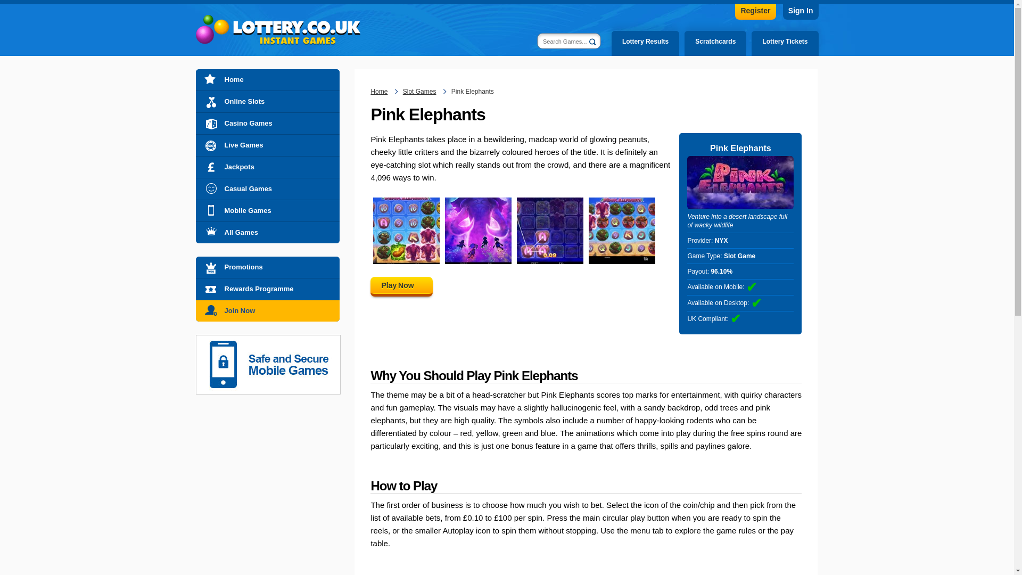  What do you see at coordinates (267, 188) in the screenshot?
I see `Casual Games at Lottery.co.uk` at bounding box center [267, 188].